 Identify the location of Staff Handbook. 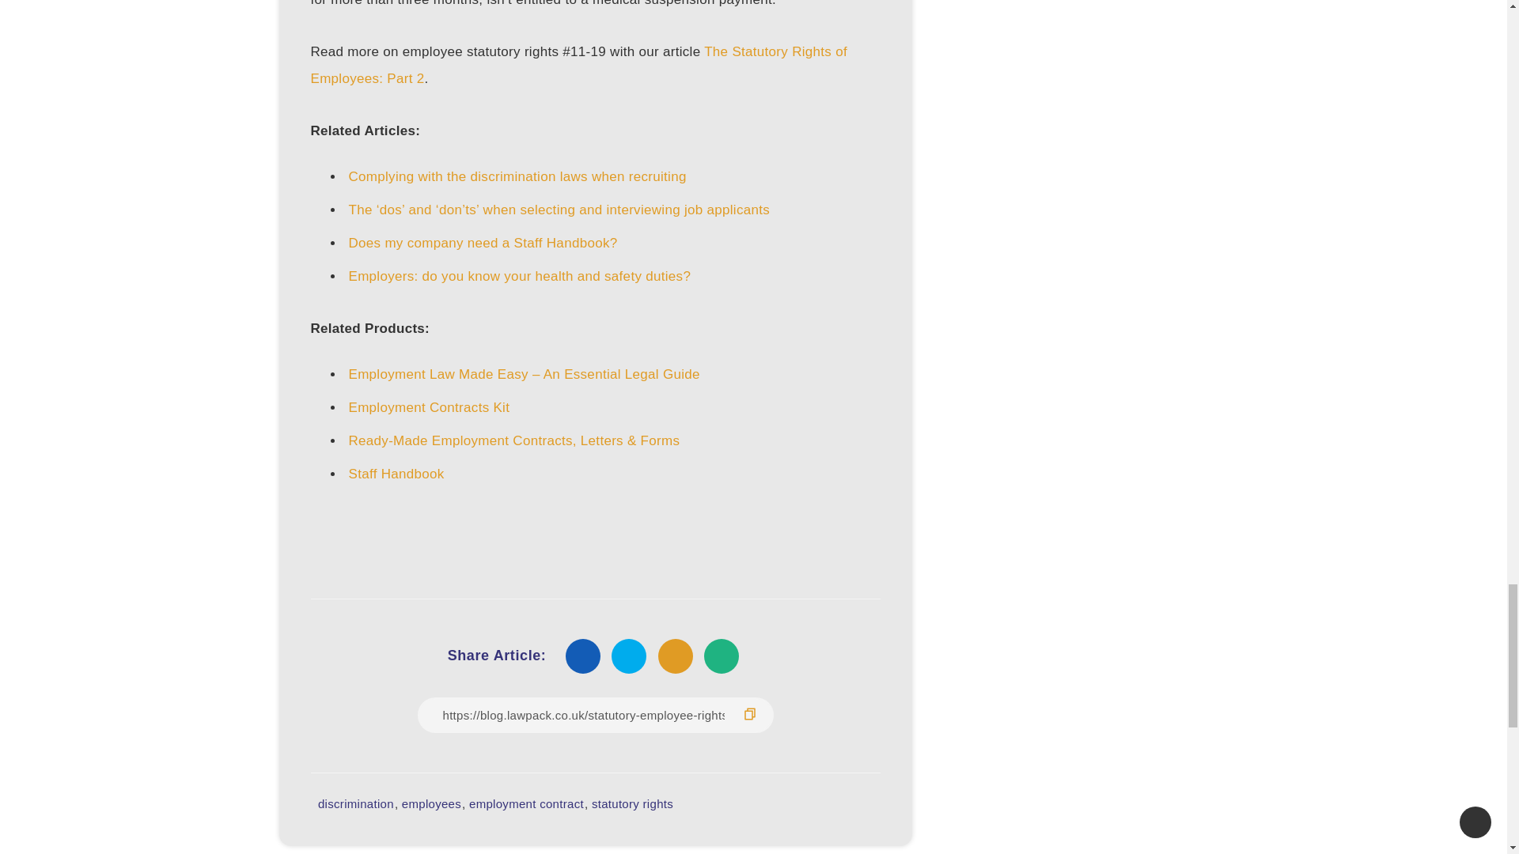
(396, 474).